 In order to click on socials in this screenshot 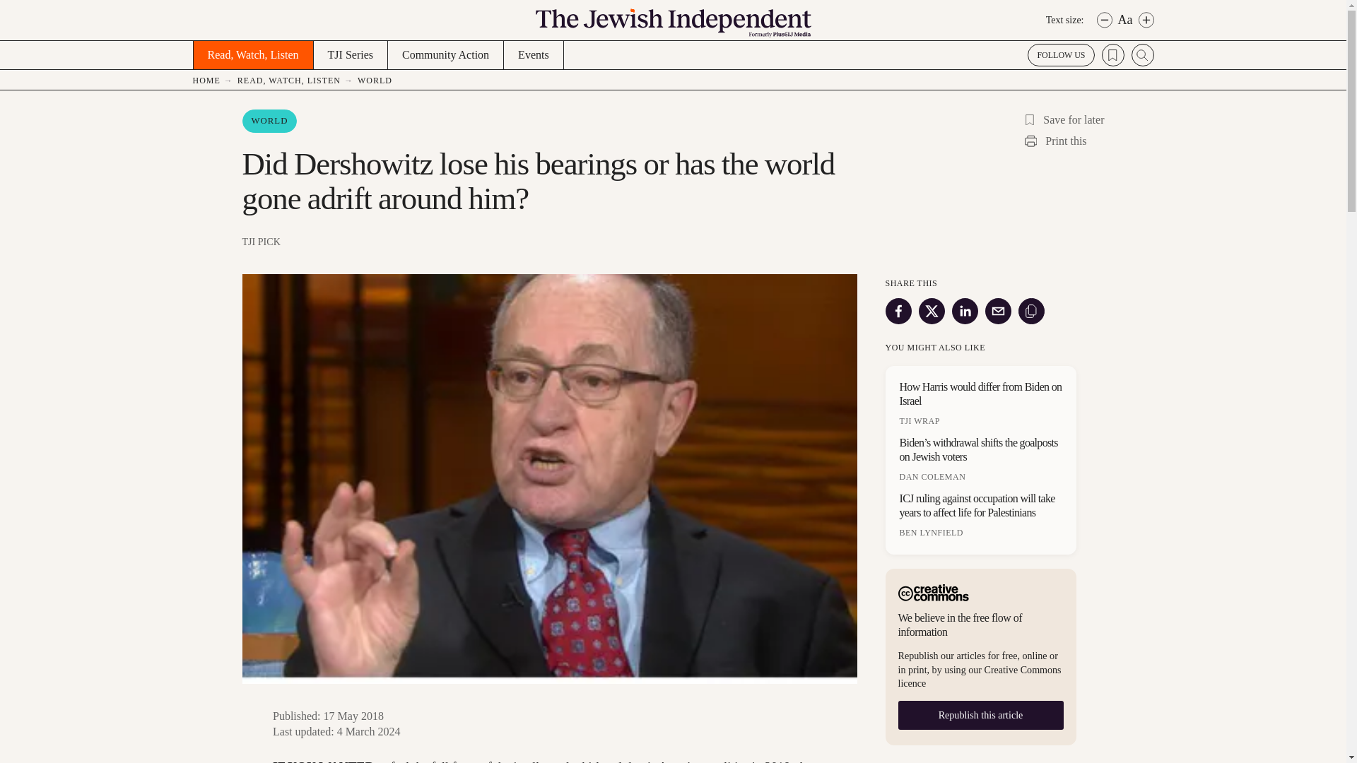, I will do `click(1060, 54)`.